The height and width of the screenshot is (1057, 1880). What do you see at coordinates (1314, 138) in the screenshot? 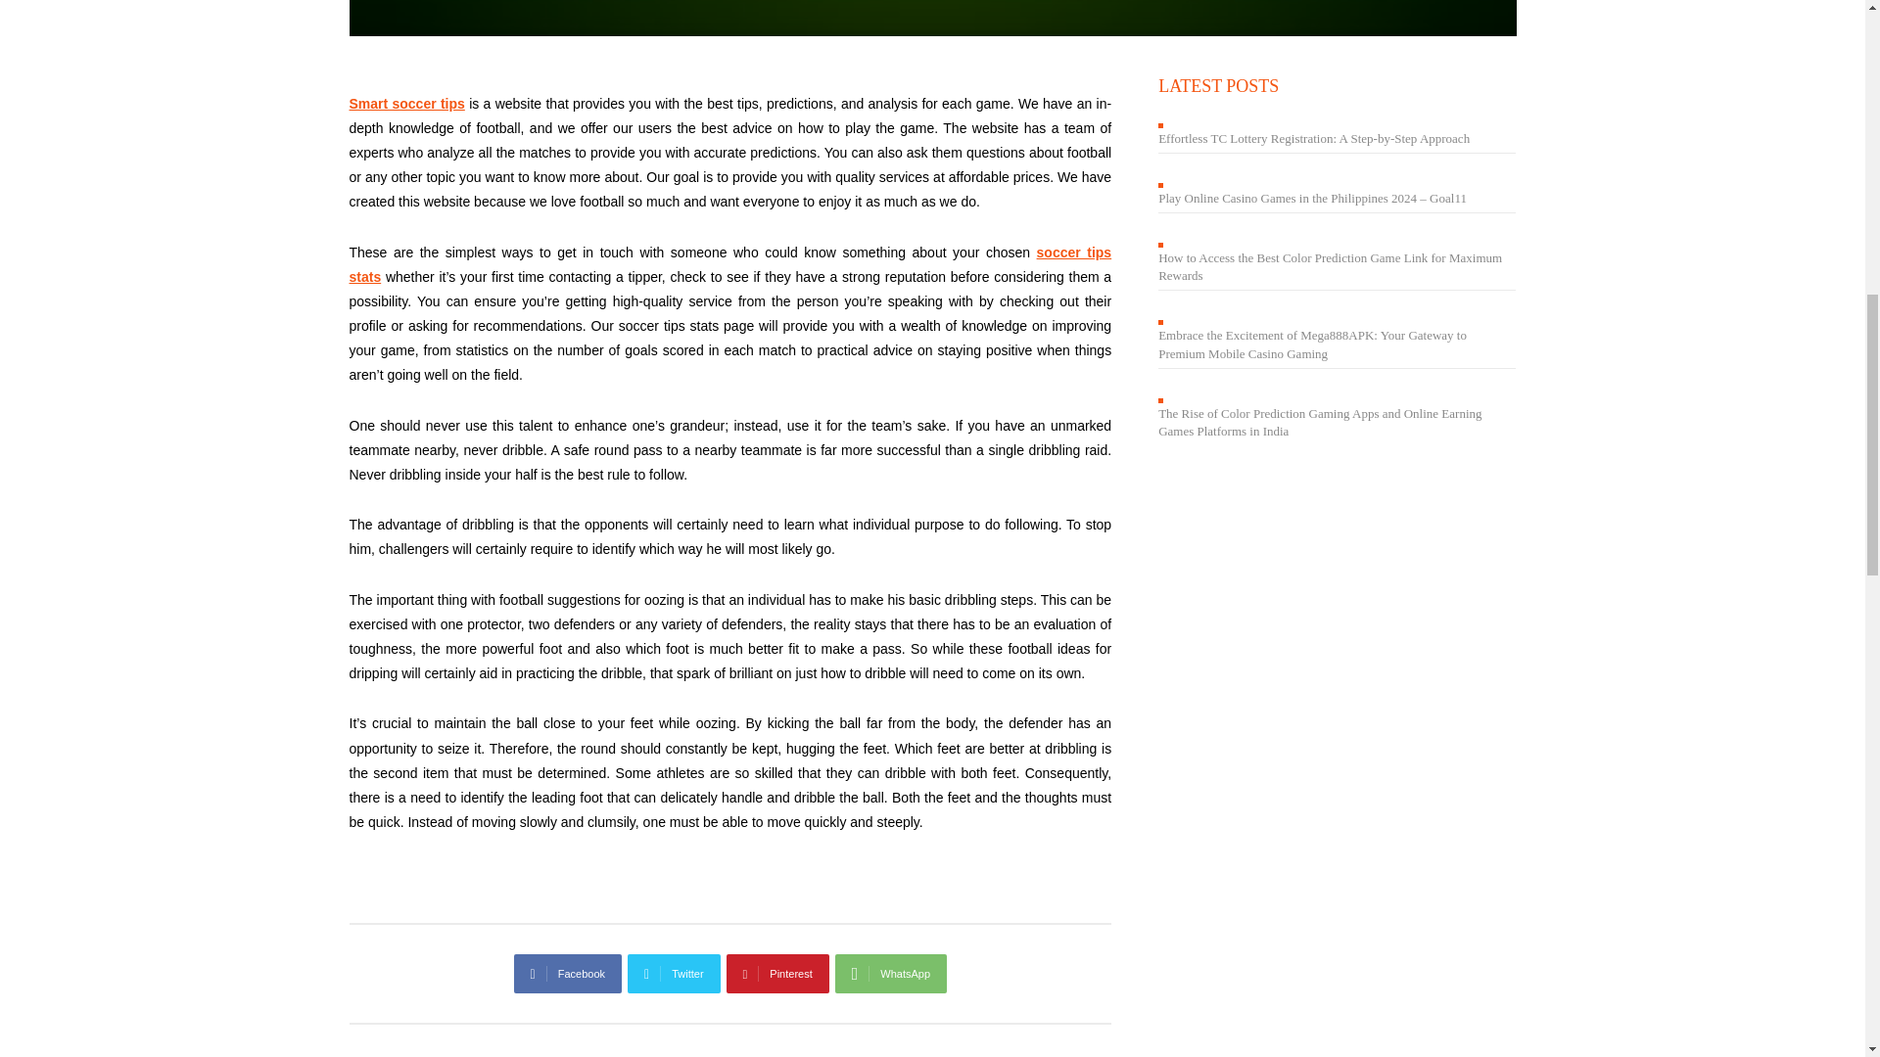
I see `Effortless TC Lottery Registration: A Step-by-Step Approach` at bounding box center [1314, 138].